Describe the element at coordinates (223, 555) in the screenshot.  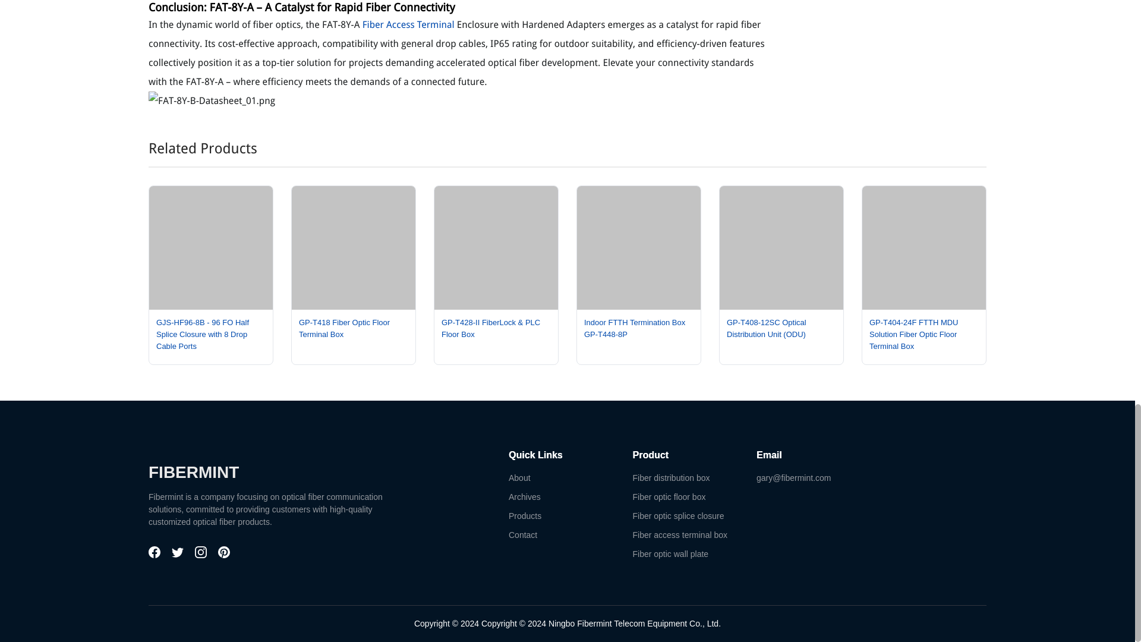
I see `Pinterest` at that location.